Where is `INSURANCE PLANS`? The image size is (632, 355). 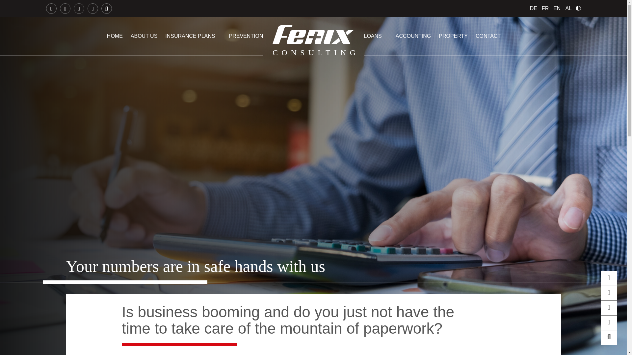
INSURANCE PLANS is located at coordinates (190, 36).